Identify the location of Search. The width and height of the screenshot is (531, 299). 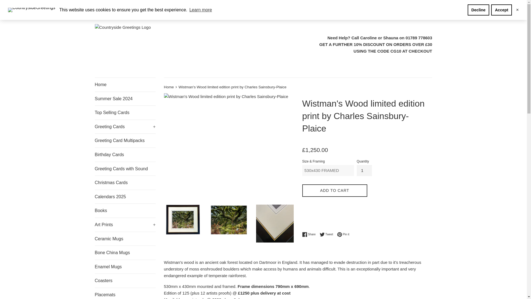
(99, 8).